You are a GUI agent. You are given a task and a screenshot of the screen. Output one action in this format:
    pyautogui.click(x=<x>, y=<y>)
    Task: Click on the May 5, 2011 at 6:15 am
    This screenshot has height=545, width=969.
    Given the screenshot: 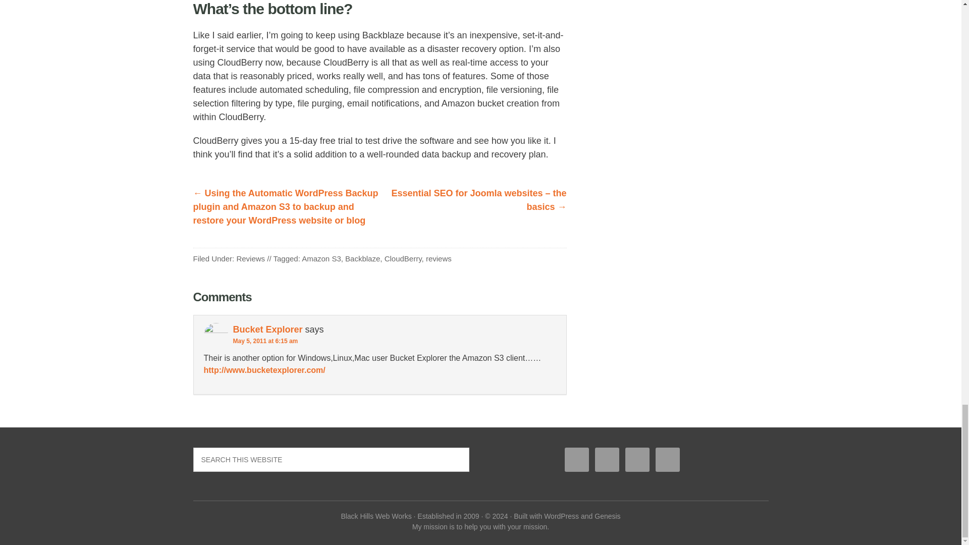 What is the action you would take?
    pyautogui.click(x=265, y=341)
    